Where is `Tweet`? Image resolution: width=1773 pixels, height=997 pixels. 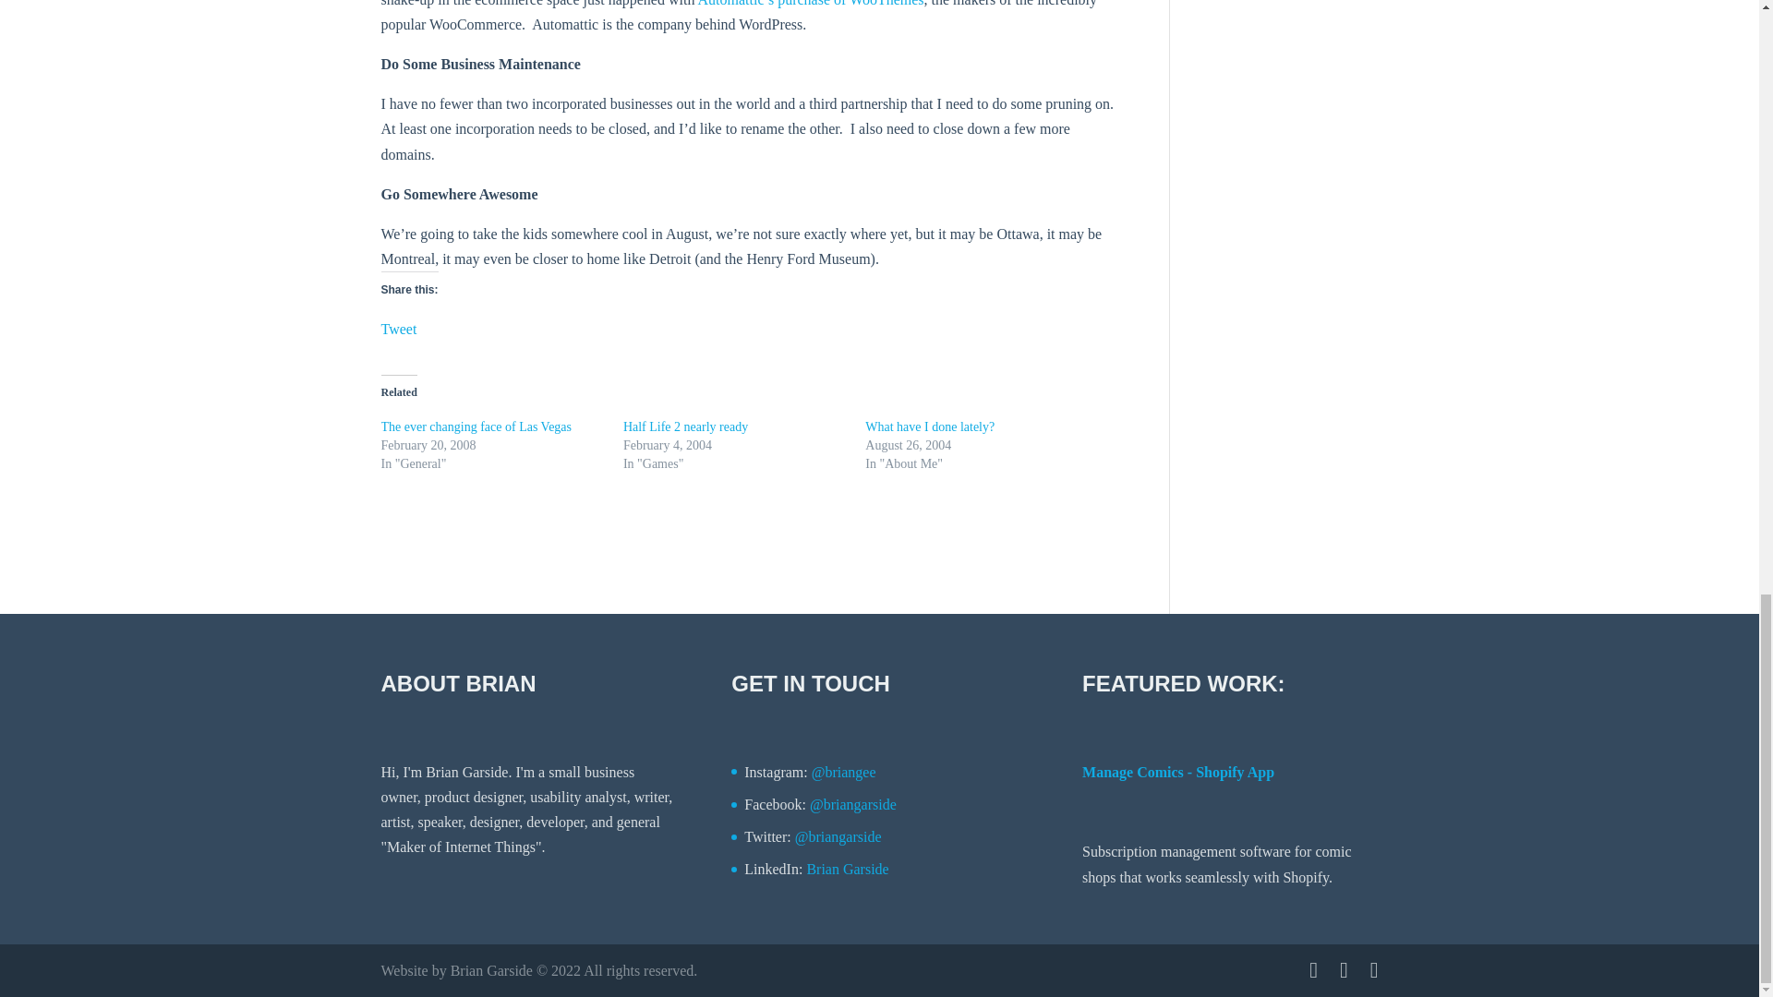 Tweet is located at coordinates (399, 325).